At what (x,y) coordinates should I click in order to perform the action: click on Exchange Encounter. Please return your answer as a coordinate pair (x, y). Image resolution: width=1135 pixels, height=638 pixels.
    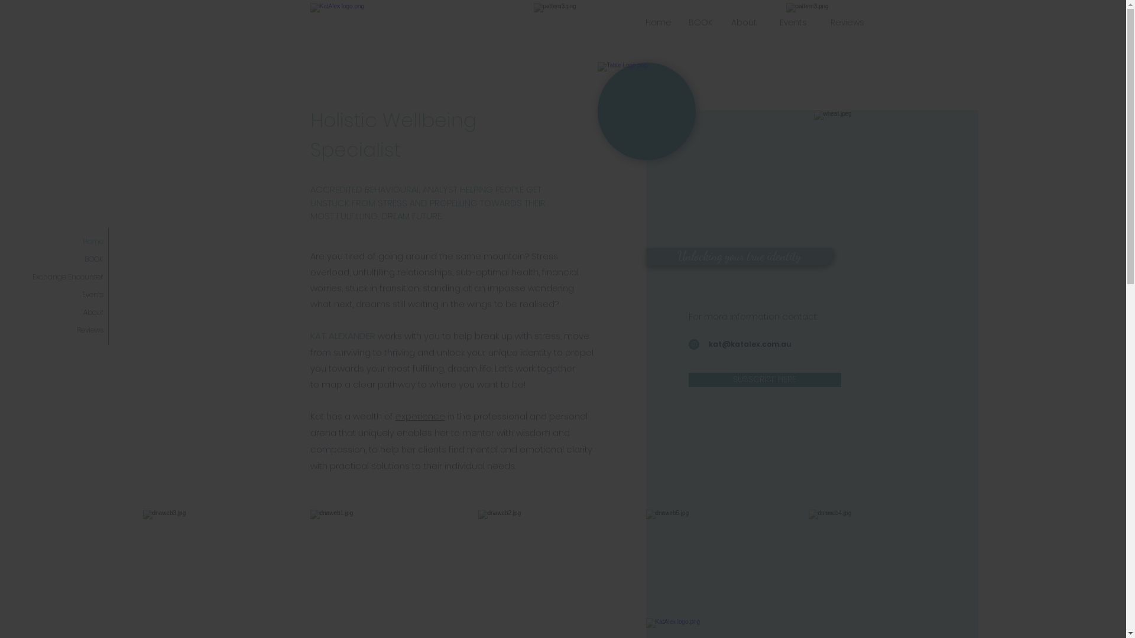
    Looking at the image, I should click on (59, 277).